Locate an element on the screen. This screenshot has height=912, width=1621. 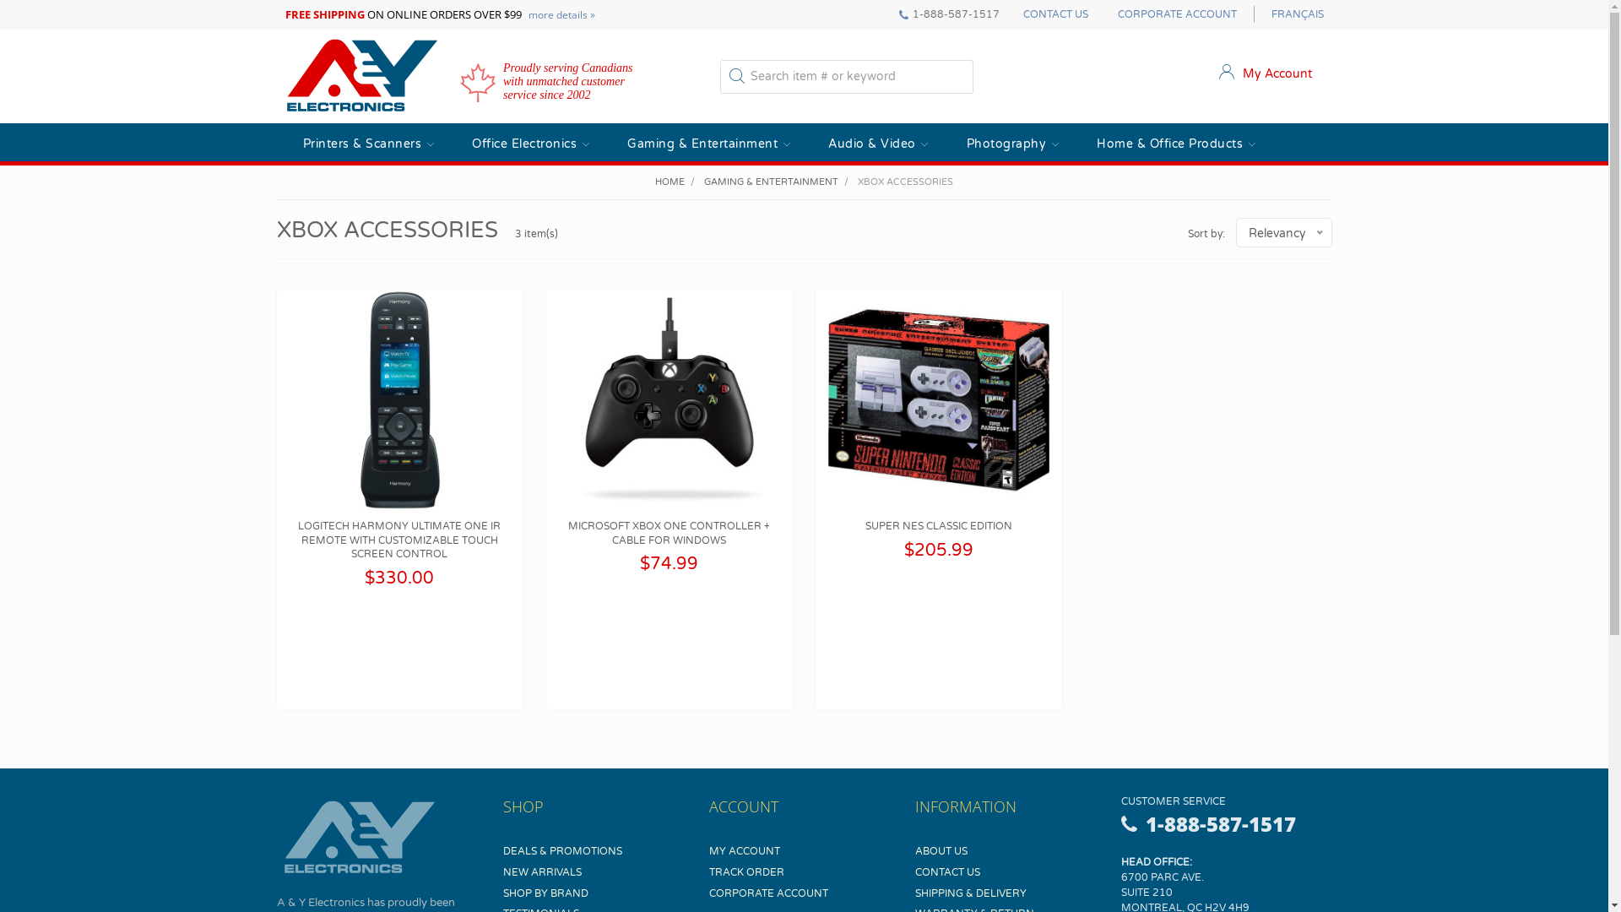
DEALS & PROMOTIONS is located at coordinates (562, 851).